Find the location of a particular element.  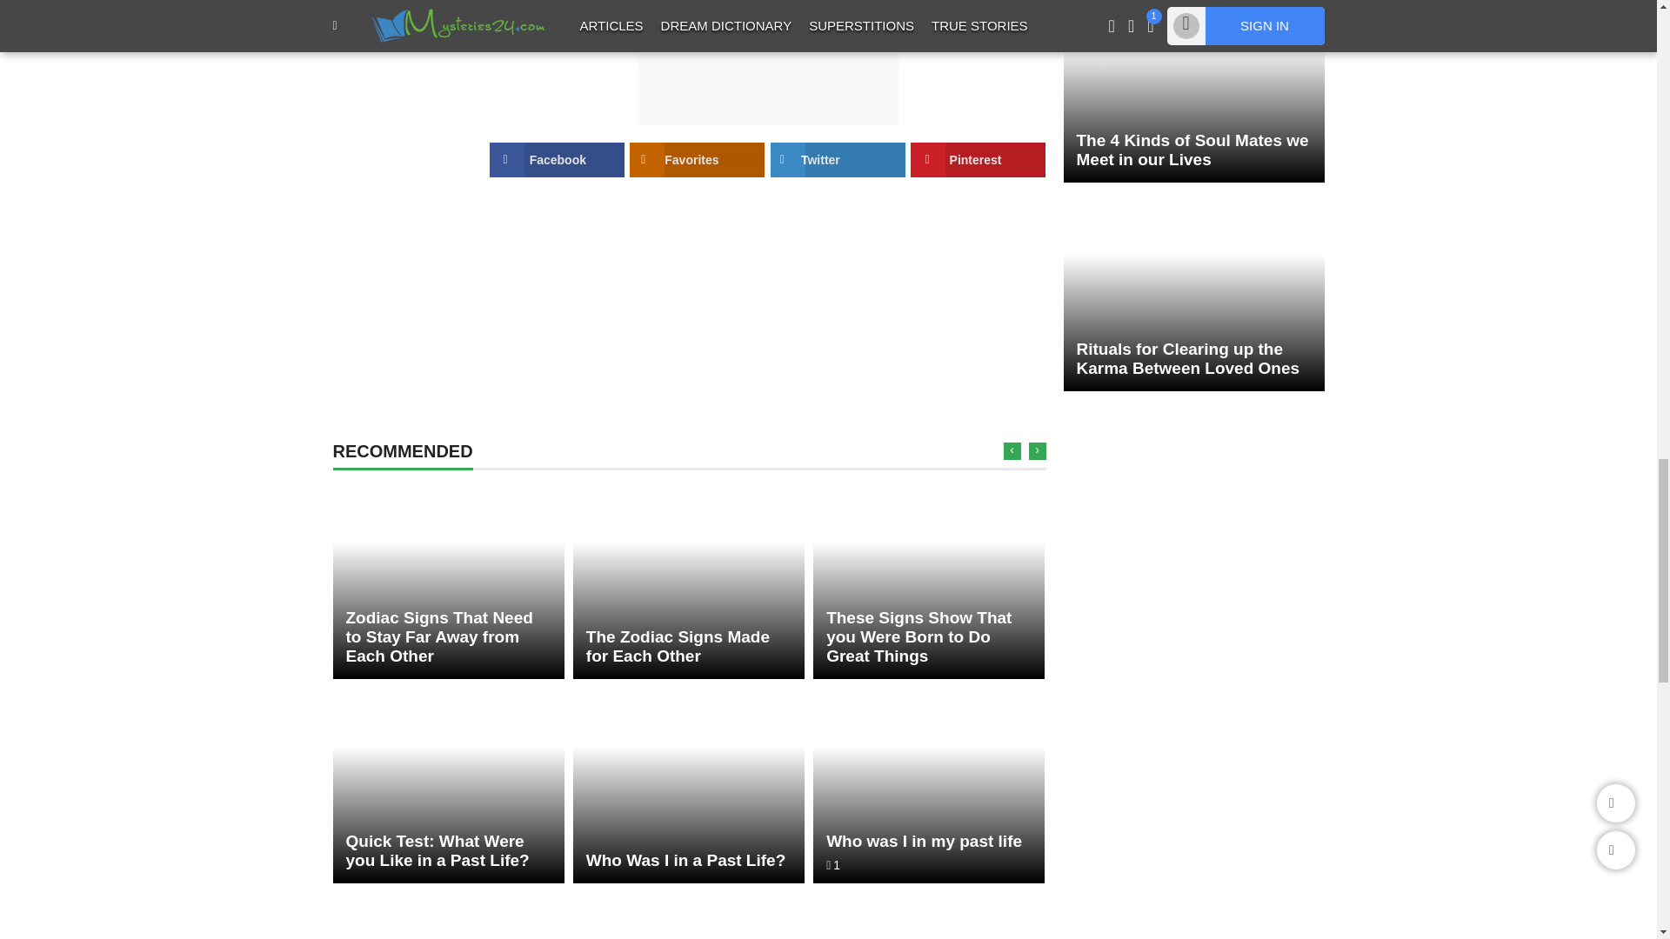

Zodiac Signs That Need to Stay Far Away from Each Other is located at coordinates (448, 581).